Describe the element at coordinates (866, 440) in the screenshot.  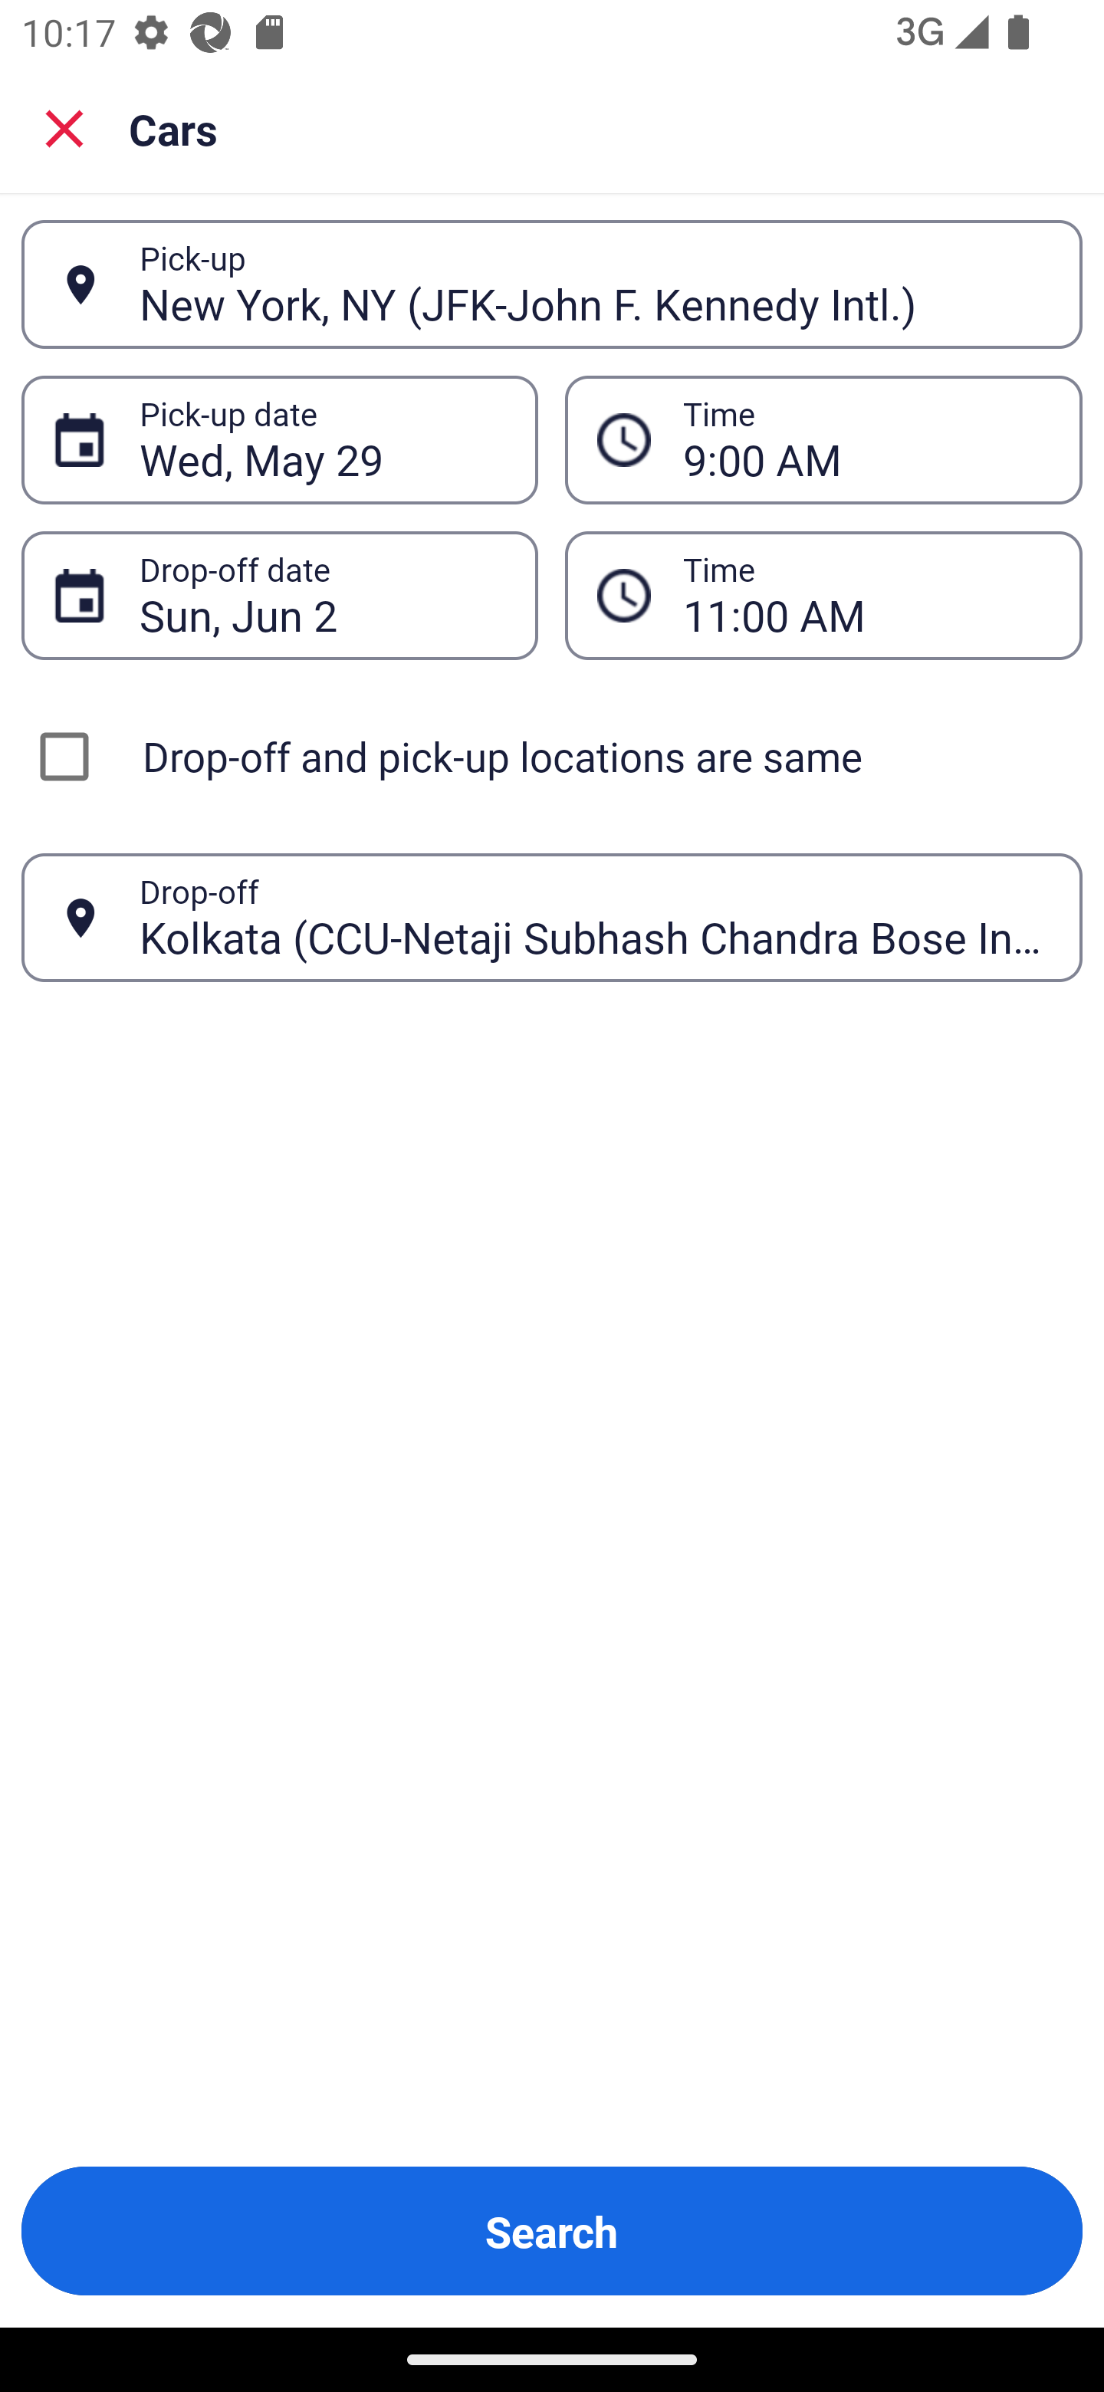
I see `9:00 AM` at that location.